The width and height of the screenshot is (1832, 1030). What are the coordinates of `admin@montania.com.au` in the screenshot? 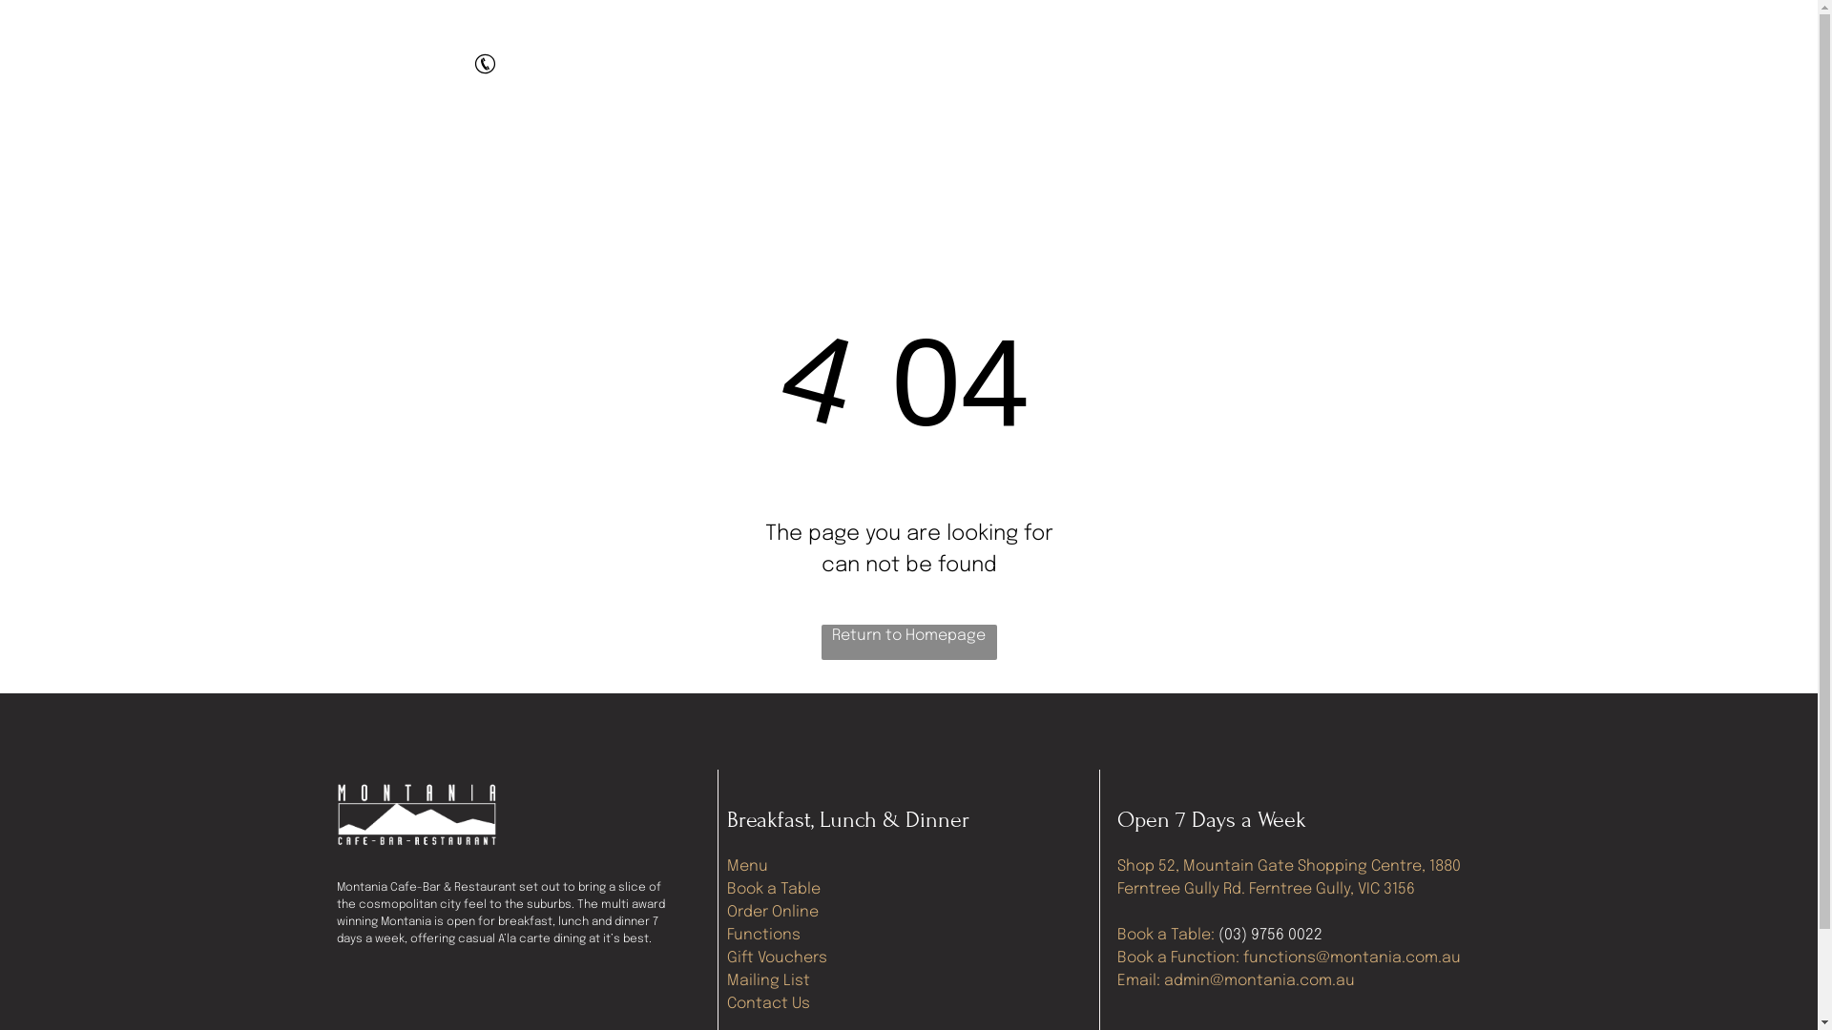 It's located at (1259, 980).